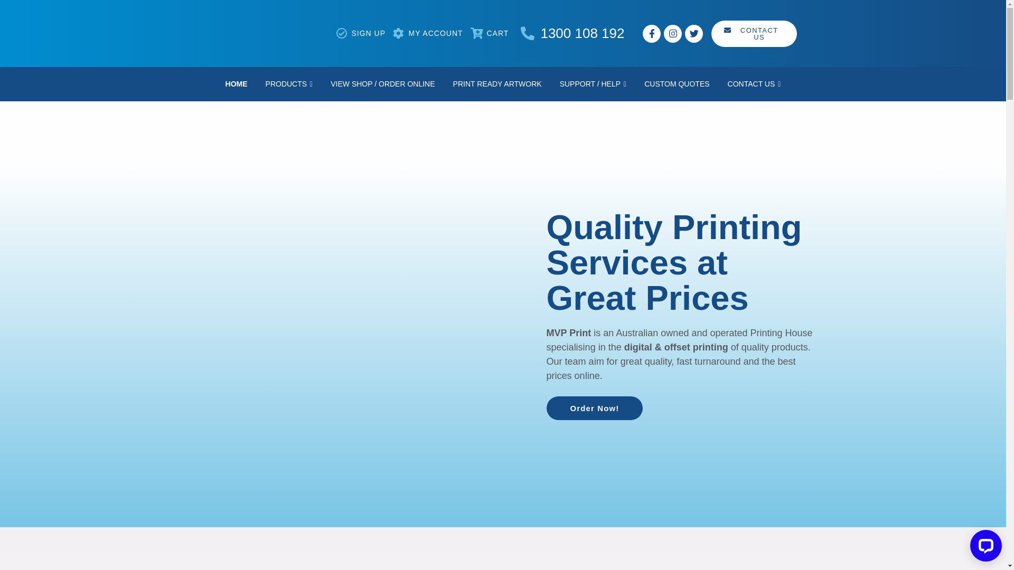 The image size is (1014, 570). I want to click on SIGN UP, so click(369, 33).